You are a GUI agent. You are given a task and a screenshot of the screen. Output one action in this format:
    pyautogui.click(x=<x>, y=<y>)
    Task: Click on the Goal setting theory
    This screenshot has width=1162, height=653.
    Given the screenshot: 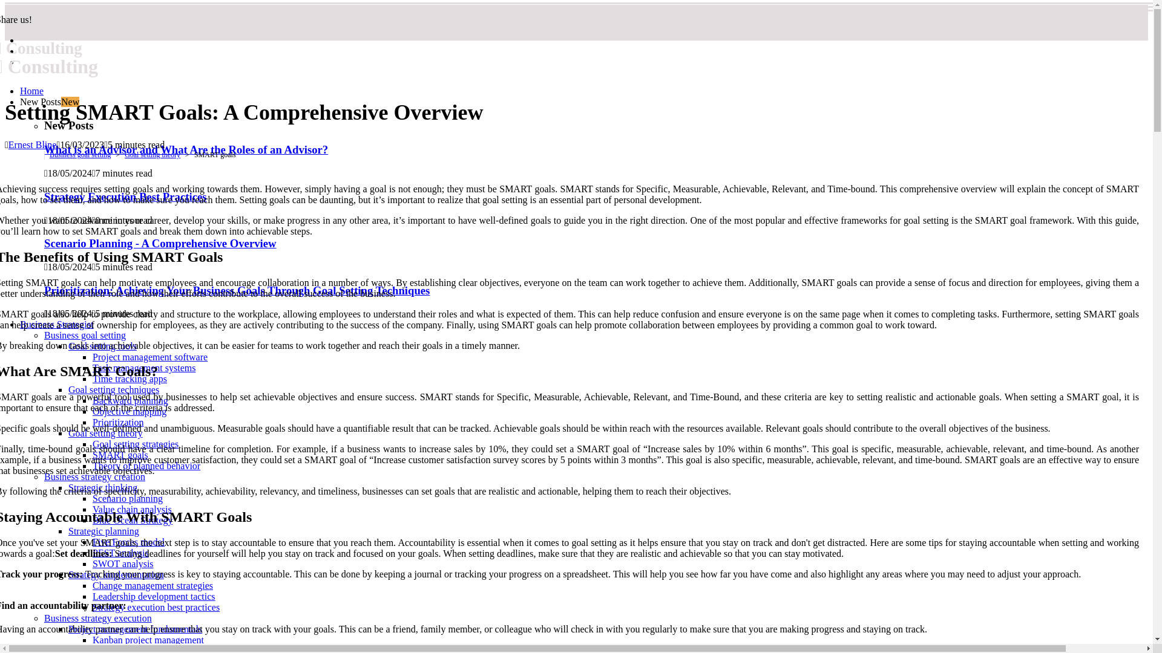 What is the action you would take?
    pyautogui.click(x=105, y=433)
    